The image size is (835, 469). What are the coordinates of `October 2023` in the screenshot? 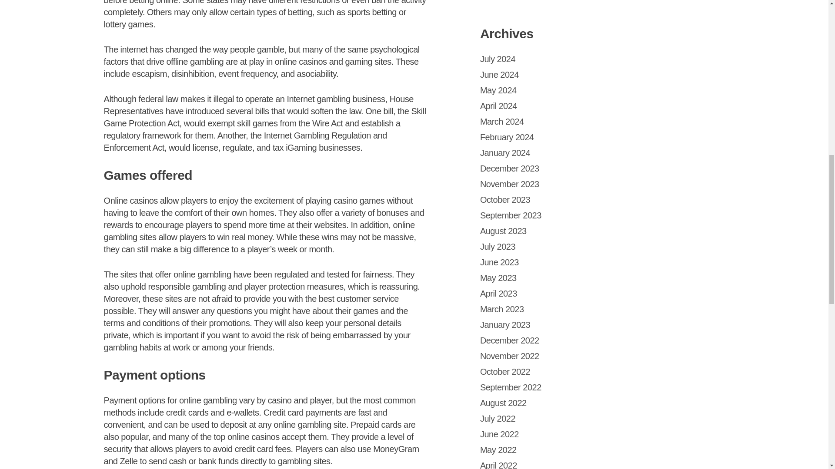 It's located at (505, 200).